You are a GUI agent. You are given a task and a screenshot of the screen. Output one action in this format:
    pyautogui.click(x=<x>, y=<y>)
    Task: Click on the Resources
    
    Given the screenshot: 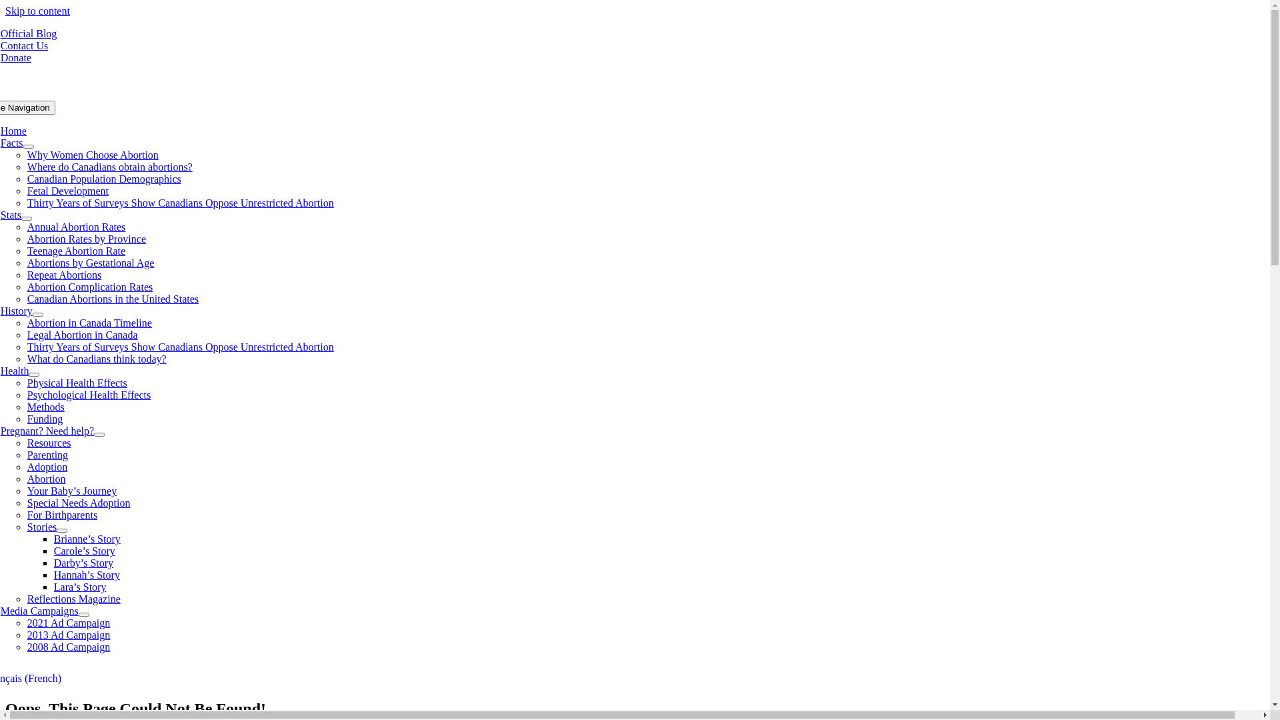 What is the action you would take?
    pyautogui.click(x=49, y=443)
    